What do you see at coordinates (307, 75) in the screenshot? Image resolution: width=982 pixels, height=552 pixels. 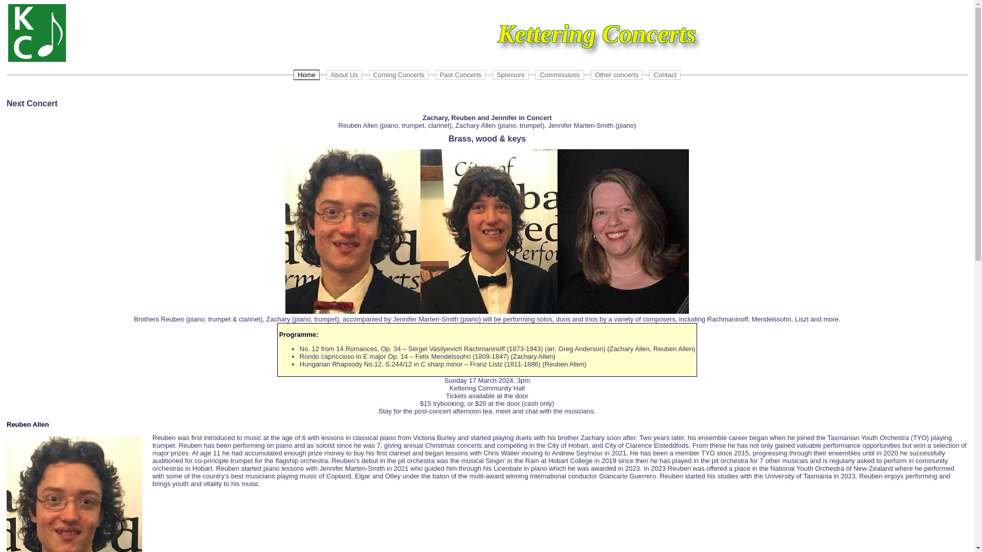 I see `Home` at bounding box center [307, 75].